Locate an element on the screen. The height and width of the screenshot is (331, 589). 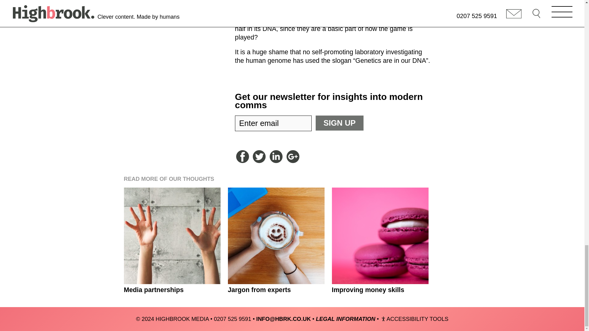
Legal information is located at coordinates (345, 319).